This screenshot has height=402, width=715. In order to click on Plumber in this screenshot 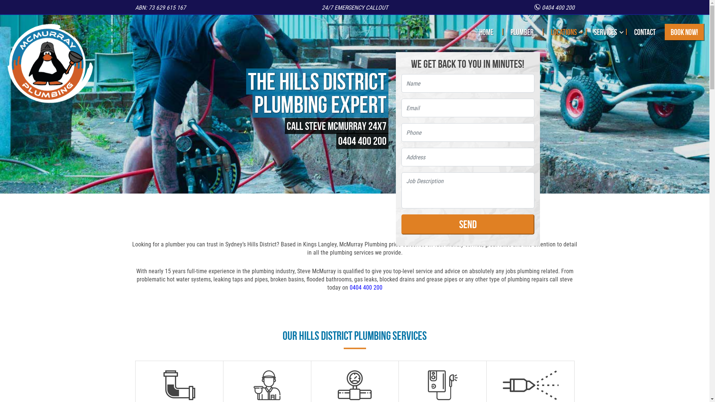, I will do `click(522, 32)`.